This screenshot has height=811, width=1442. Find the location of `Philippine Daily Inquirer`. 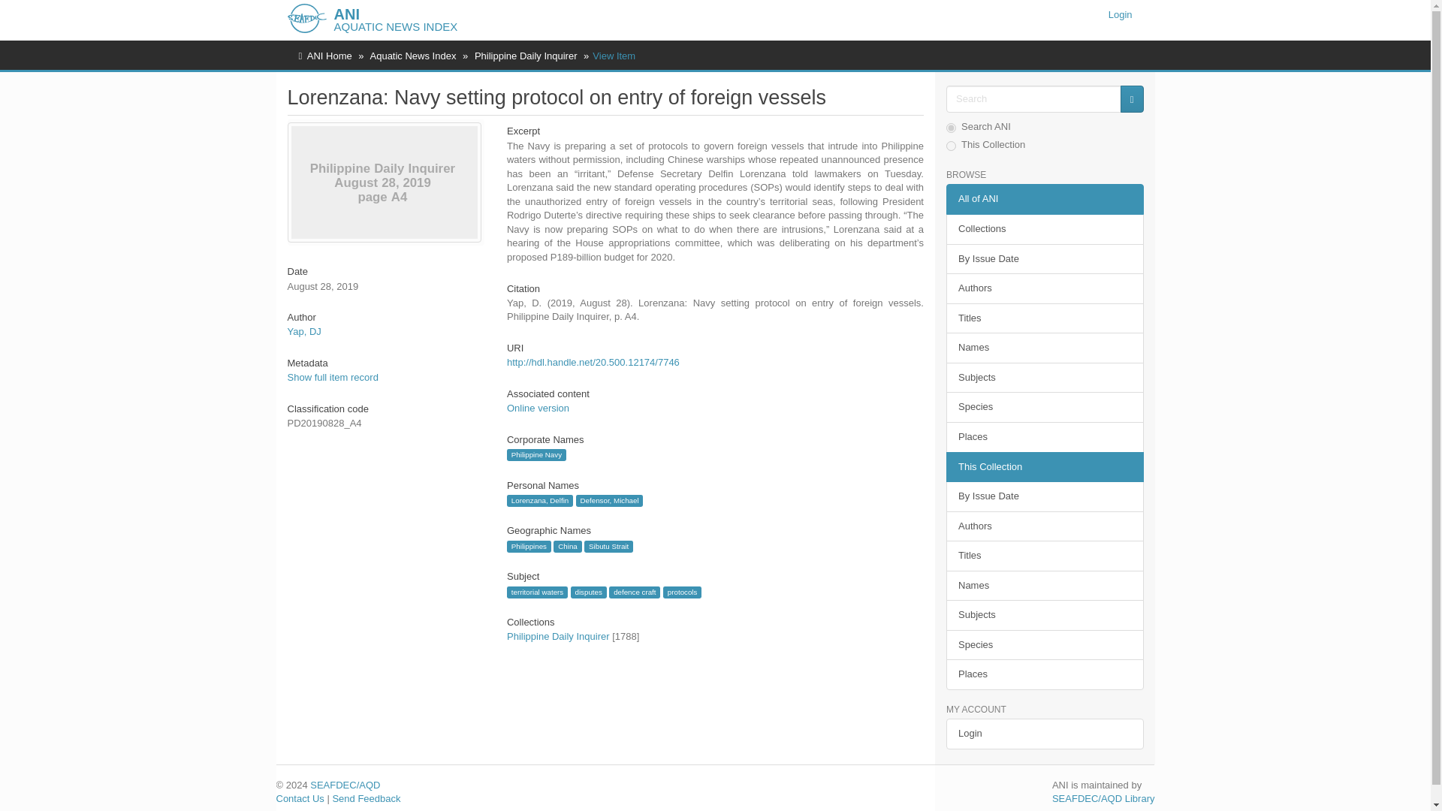

Philippine Daily Inquirer is located at coordinates (526, 56).